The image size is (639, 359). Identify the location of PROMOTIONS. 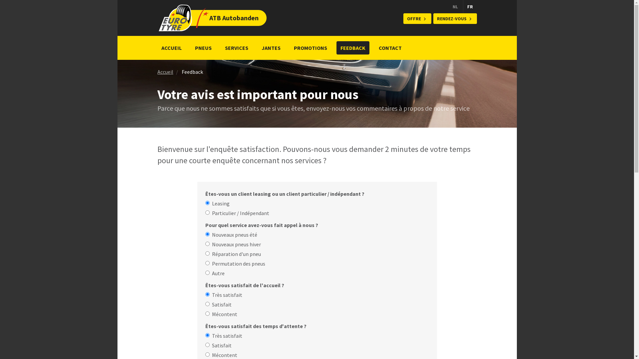
(310, 48).